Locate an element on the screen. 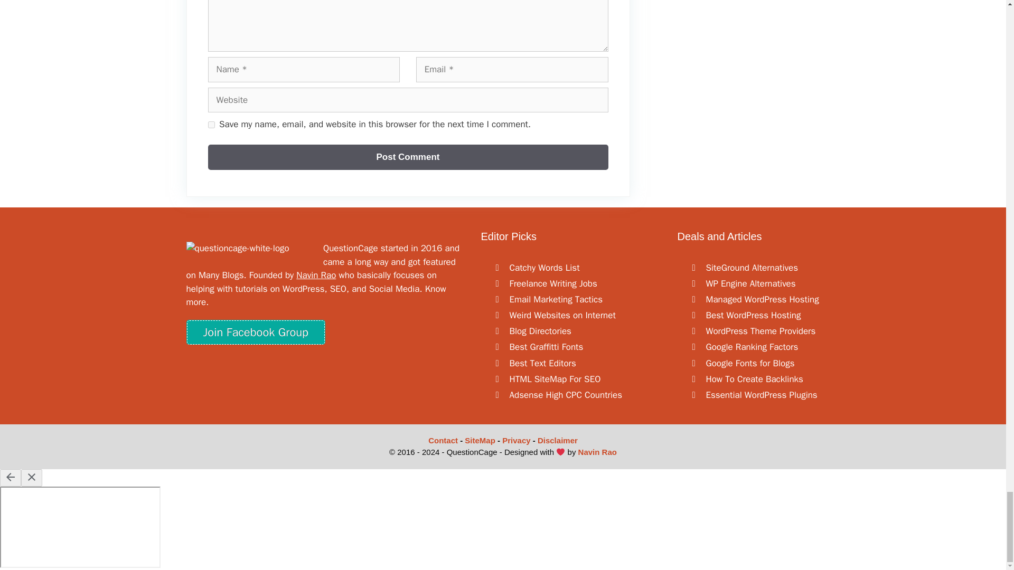 This screenshot has width=1014, height=570. Post Comment is located at coordinates (408, 157).